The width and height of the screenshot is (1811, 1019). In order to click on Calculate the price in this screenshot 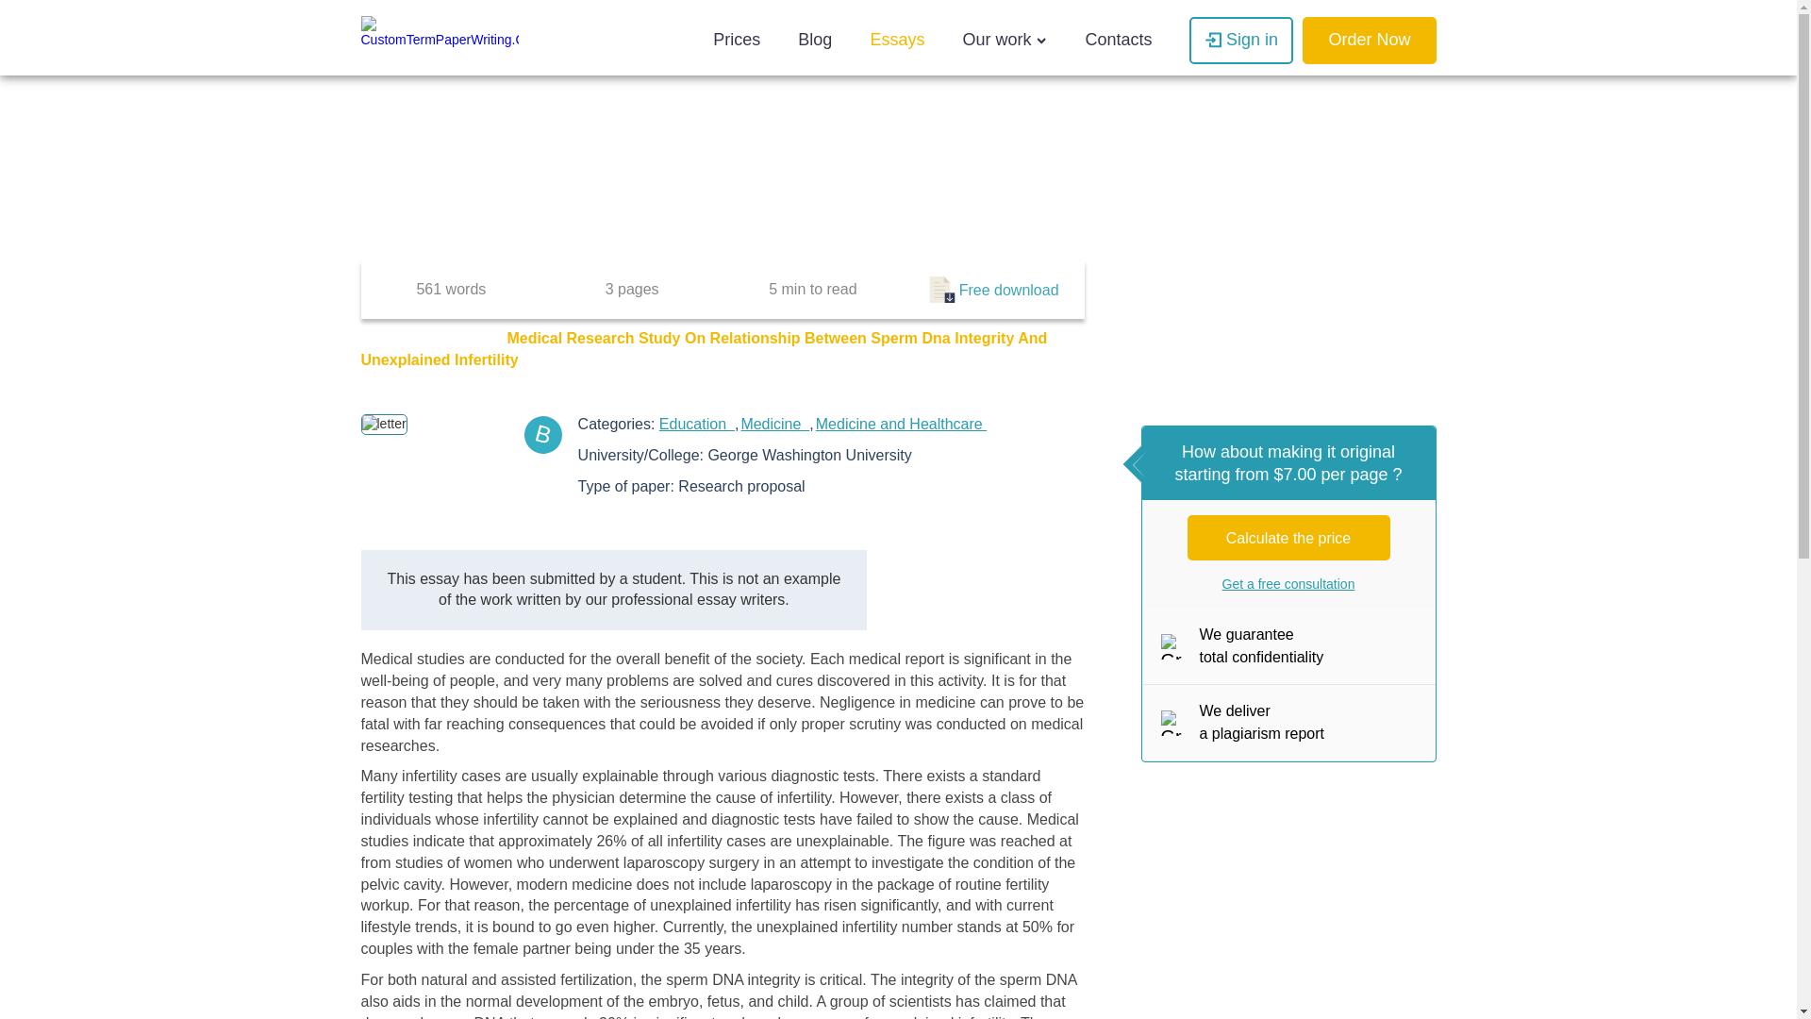, I will do `click(1288, 538)`.